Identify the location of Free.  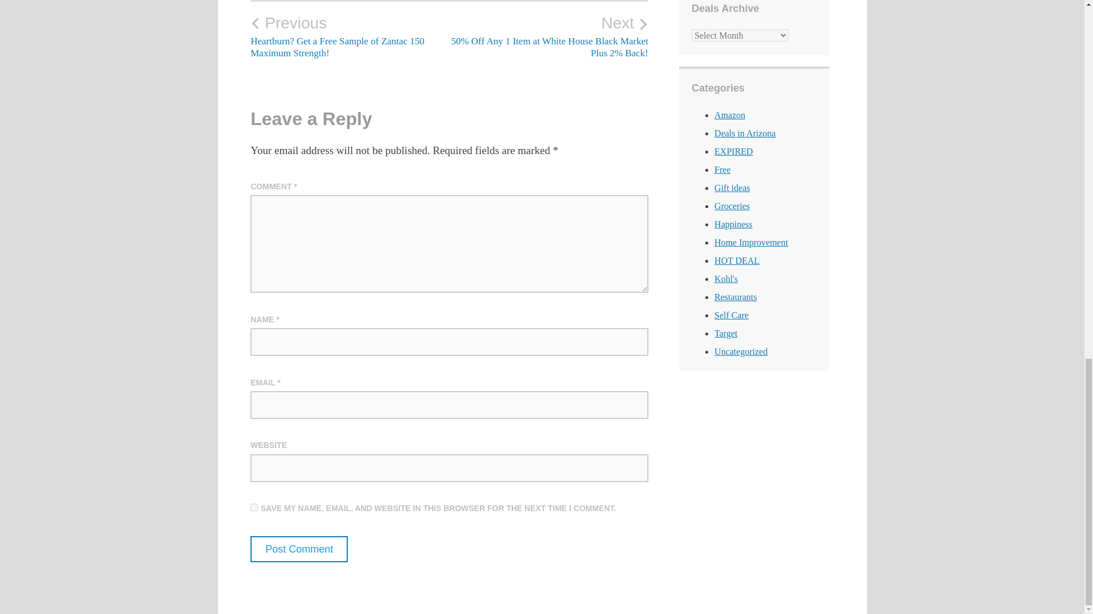
(722, 169).